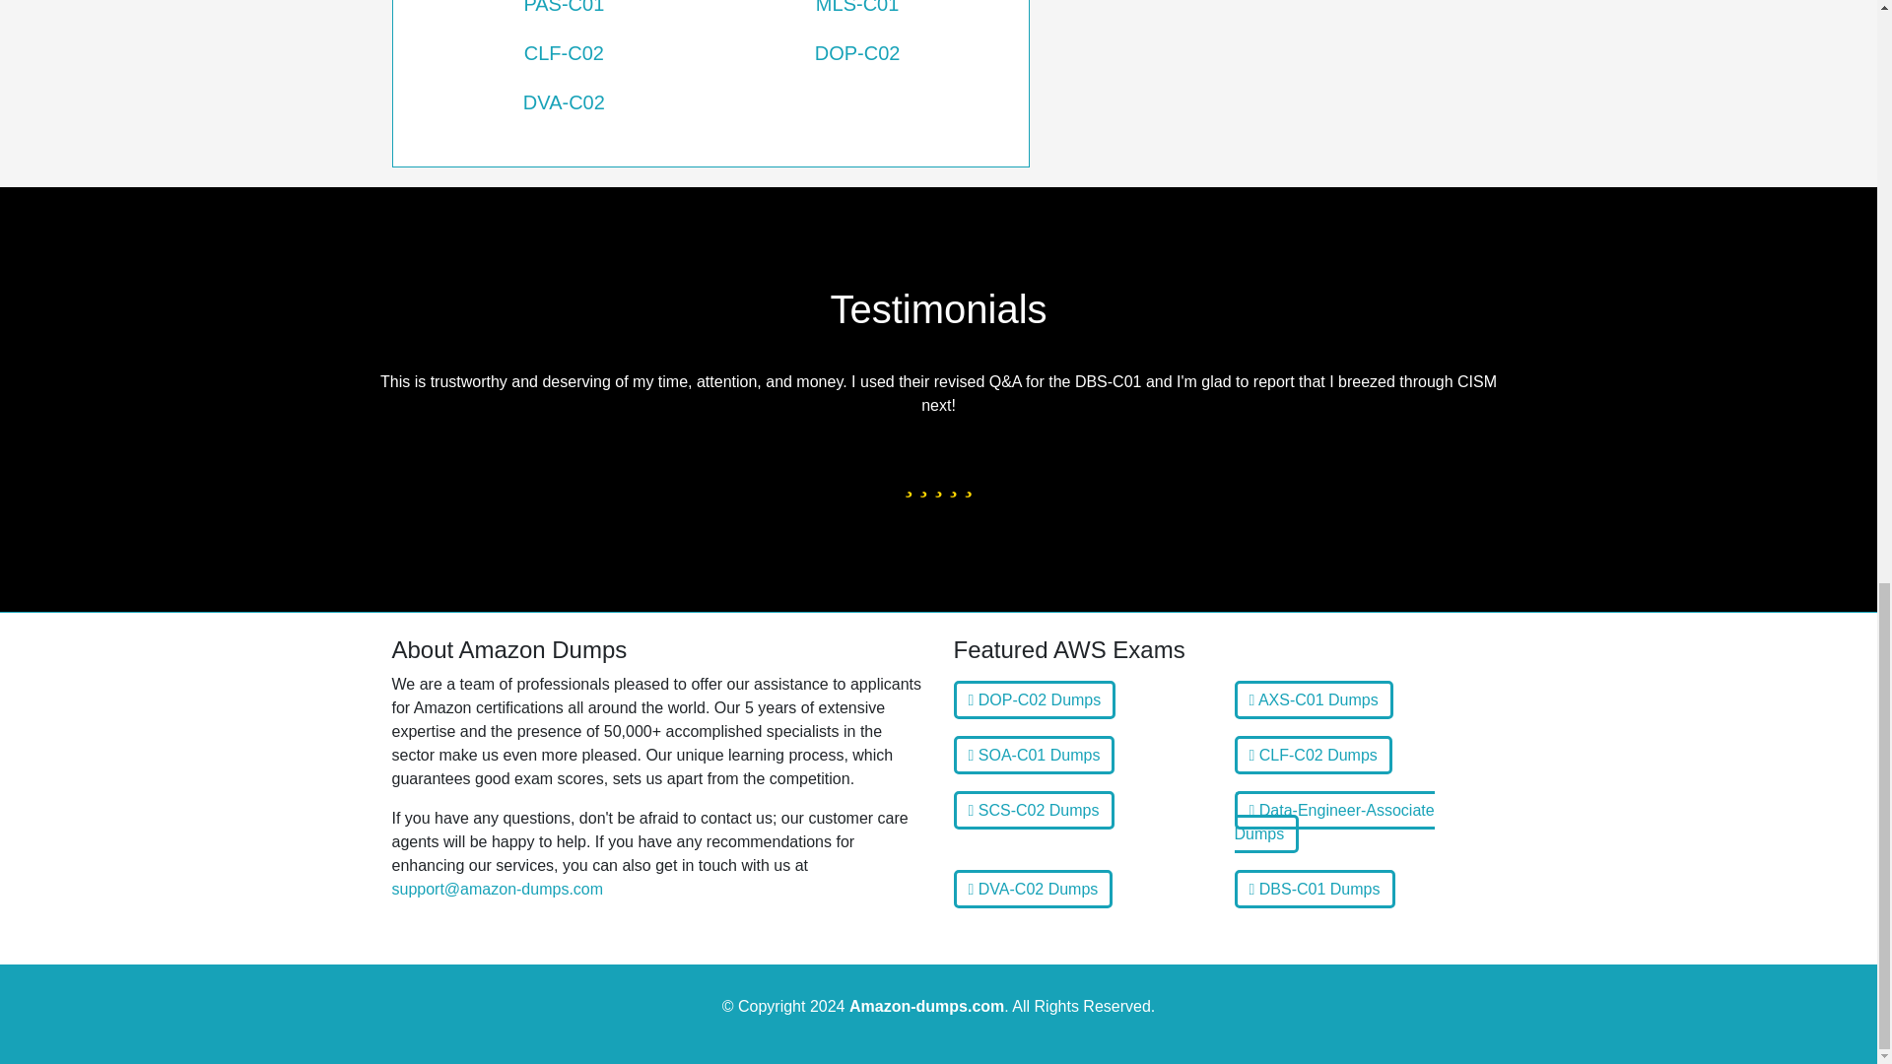 Image resolution: width=1892 pixels, height=1064 pixels. Describe the element at coordinates (1033, 810) in the screenshot. I see `SCS-C02 Dumps` at that location.